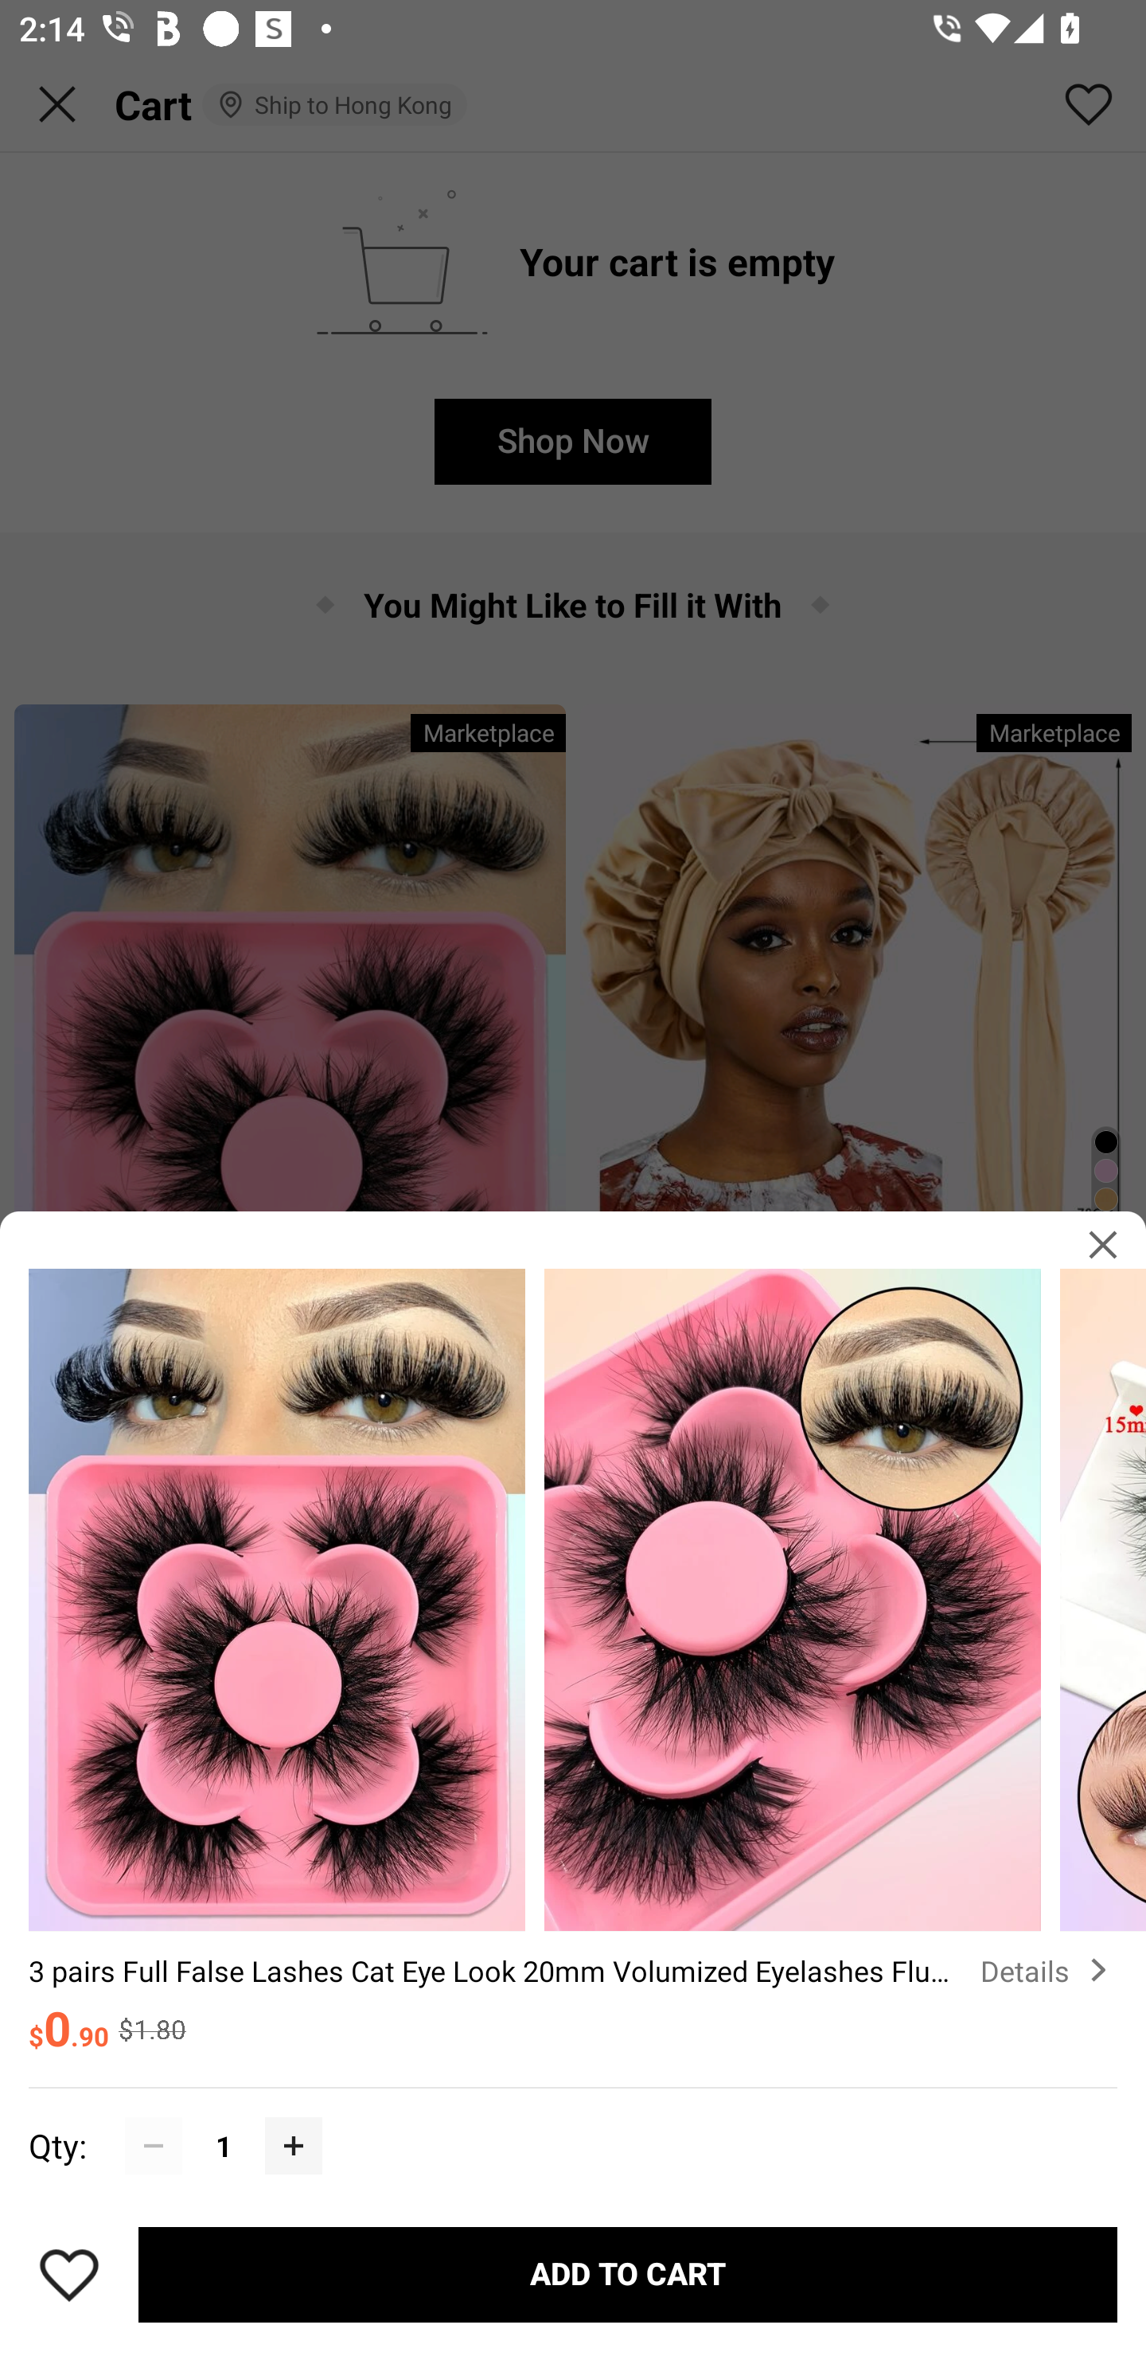 The width and height of the screenshot is (1146, 2356). I want to click on ADD TO CART, so click(628, 2275).